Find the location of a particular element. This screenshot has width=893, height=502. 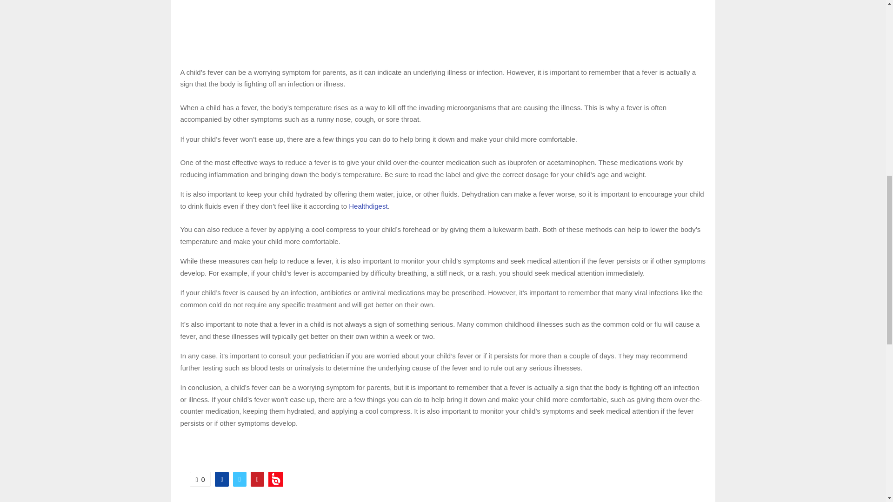

Like is located at coordinates (200, 479).